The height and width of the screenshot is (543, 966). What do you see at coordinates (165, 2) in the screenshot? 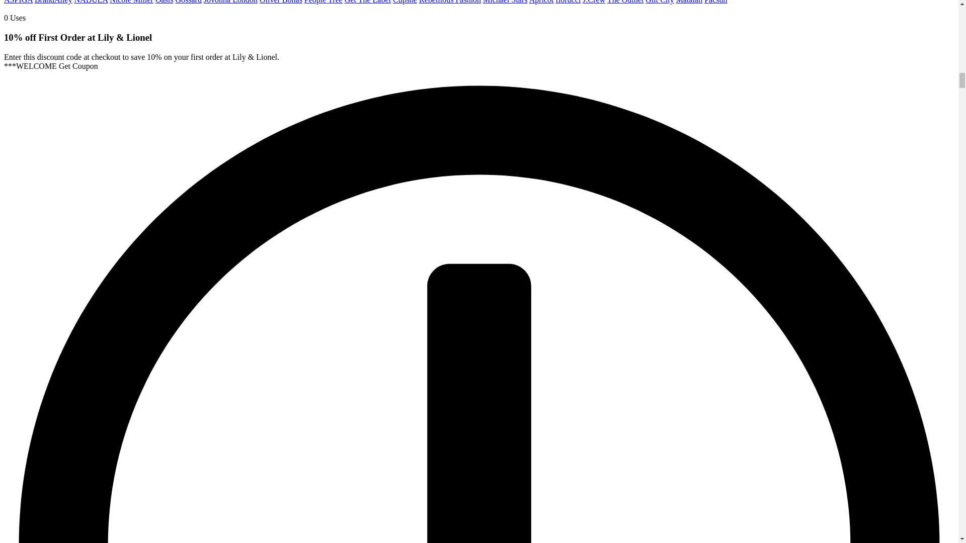
I see `Oasis` at bounding box center [165, 2].